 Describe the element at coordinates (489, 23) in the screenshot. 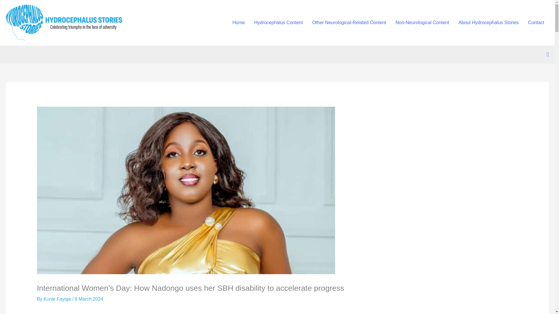

I see `About Hydrocephalus Stories` at that location.